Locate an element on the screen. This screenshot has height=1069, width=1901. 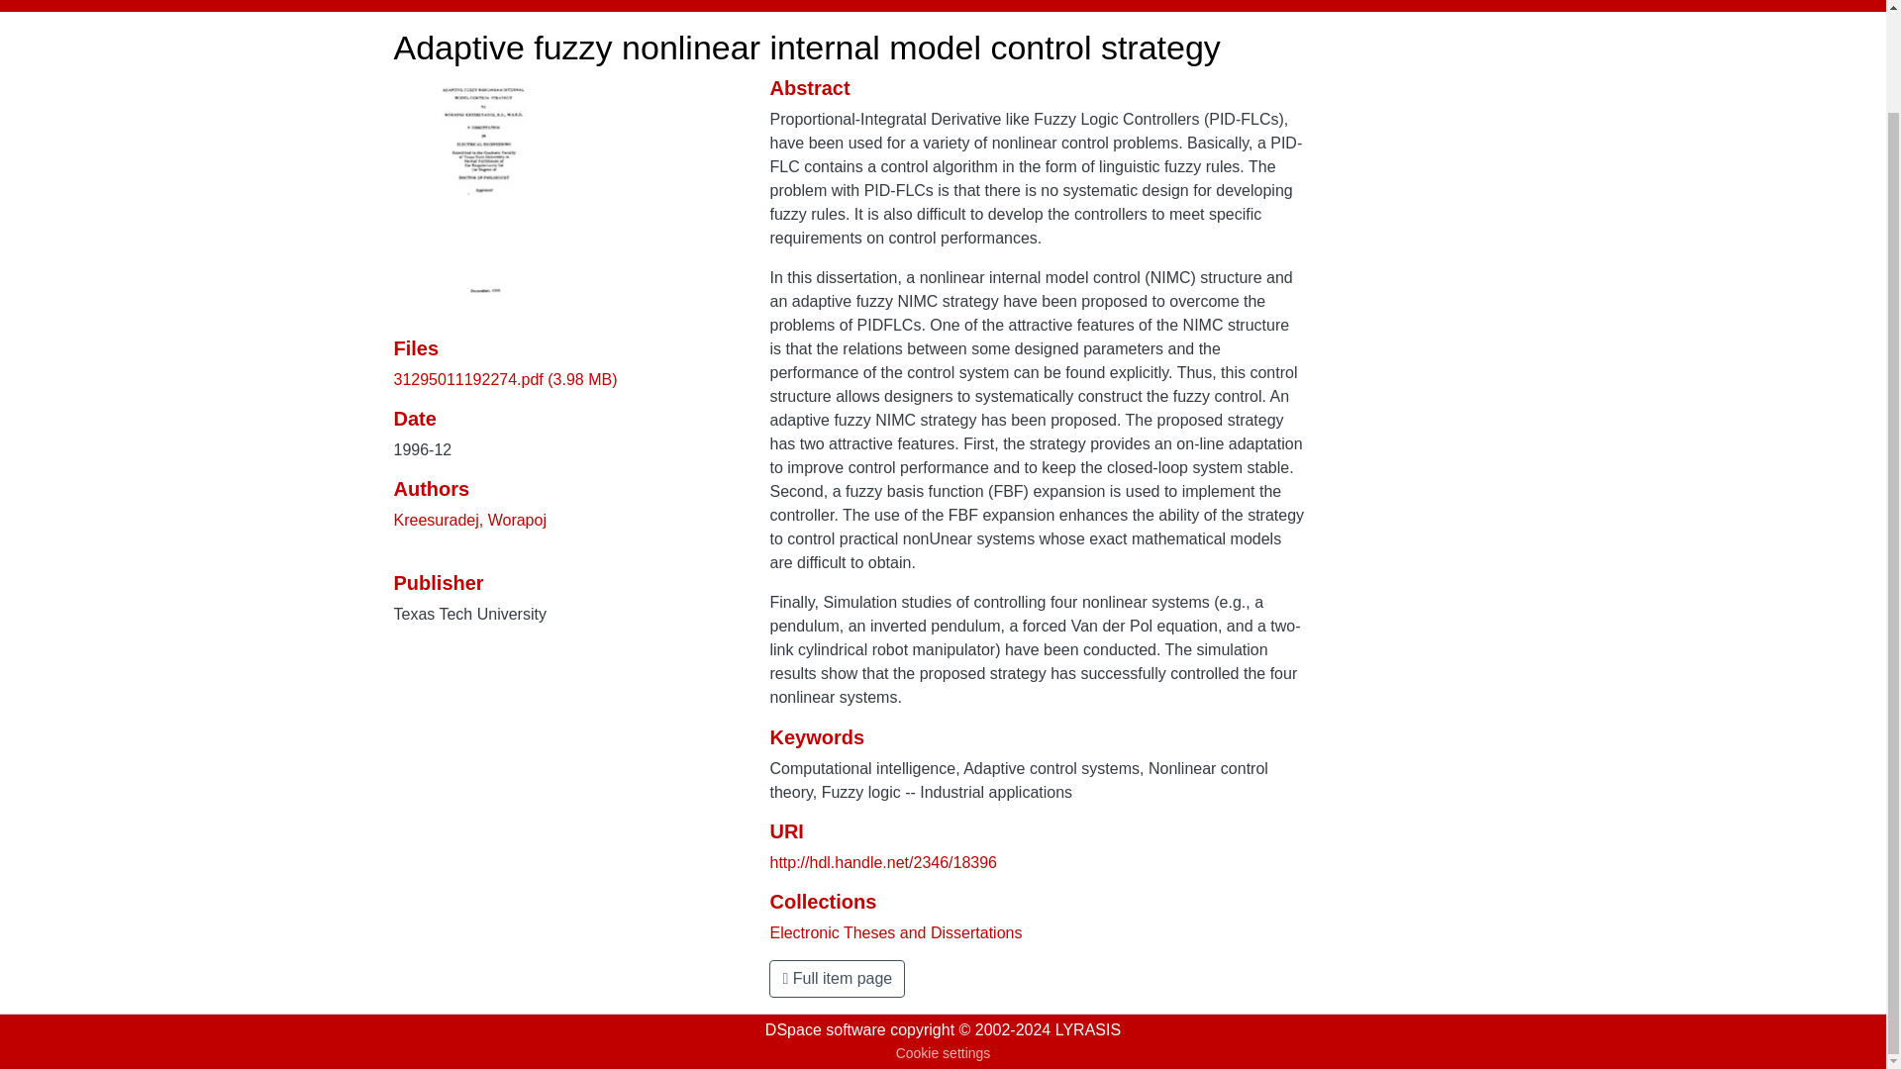
Full item page is located at coordinates (837, 978).